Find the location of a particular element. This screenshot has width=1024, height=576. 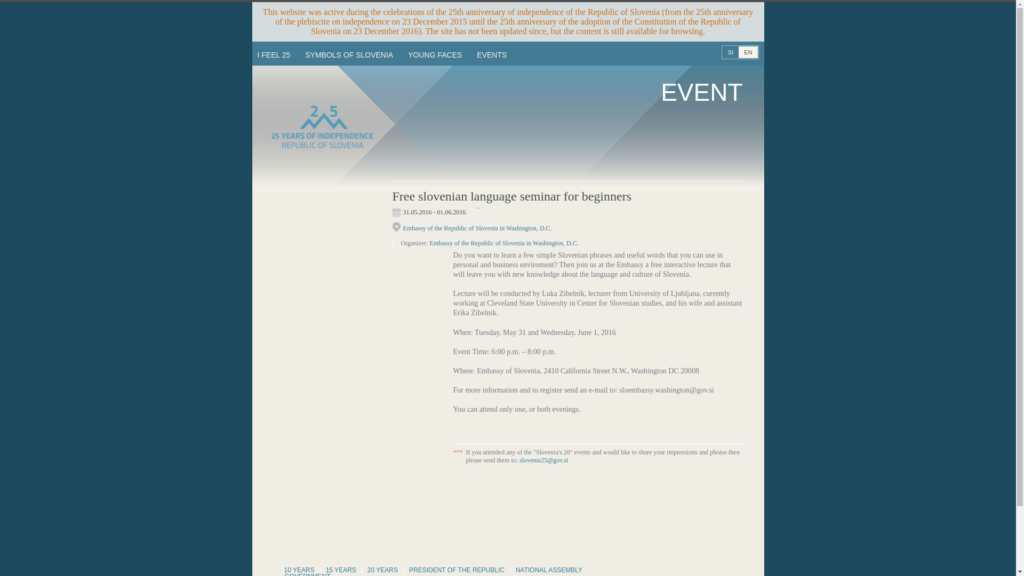

National assembly is located at coordinates (549, 570).